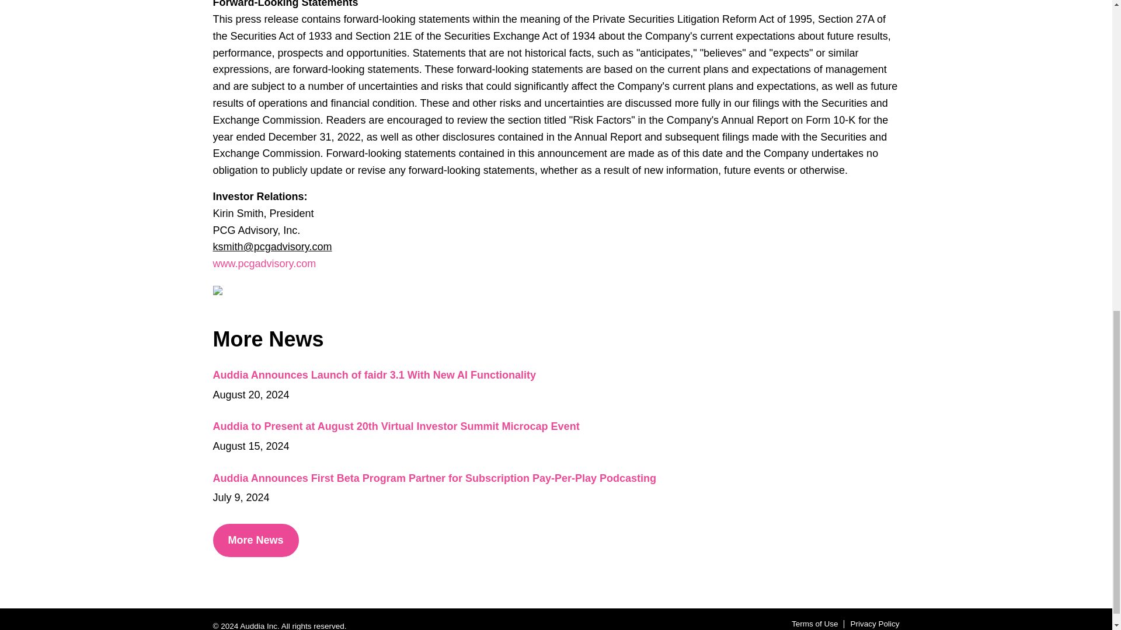 The width and height of the screenshot is (1121, 630). What do you see at coordinates (815, 624) in the screenshot?
I see `Terms of Use` at bounding box center [815, 624].